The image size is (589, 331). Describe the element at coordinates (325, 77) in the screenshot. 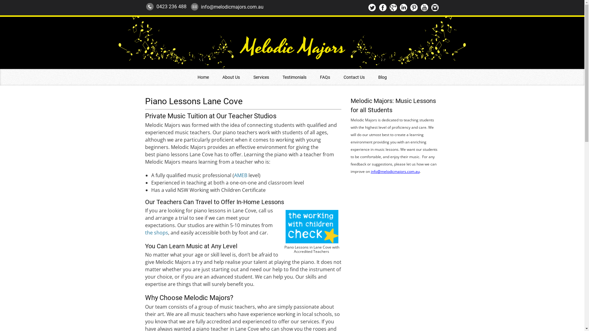

I see `FAQs` at that location.